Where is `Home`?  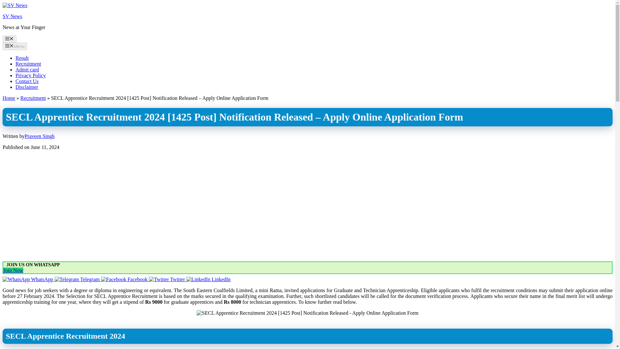
Home is located at coordinates (8, 98).